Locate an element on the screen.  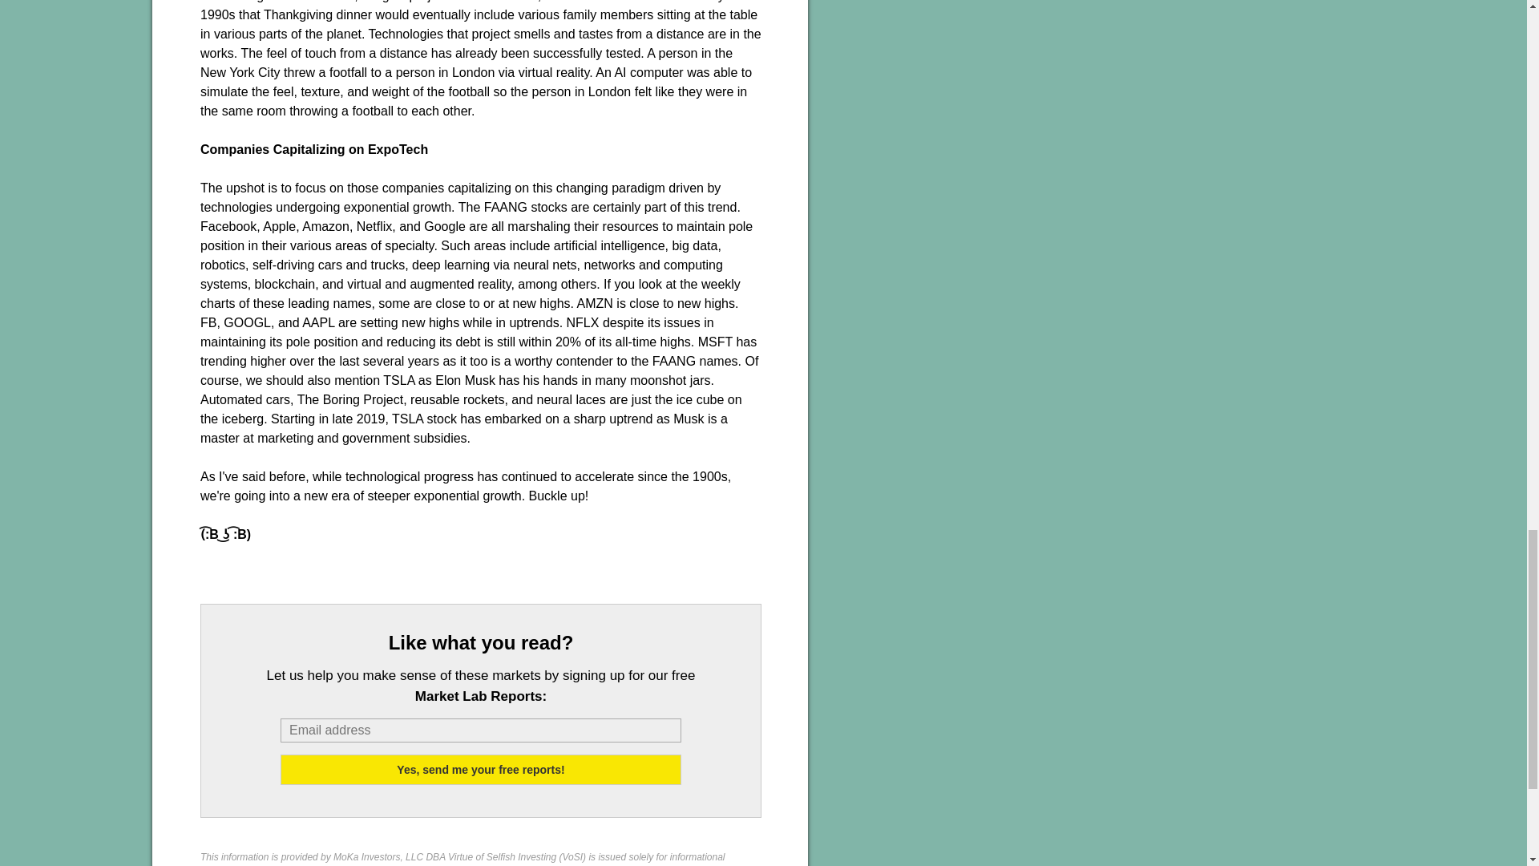
Yes, send me your free reports! is located at coordinates (481, 769).